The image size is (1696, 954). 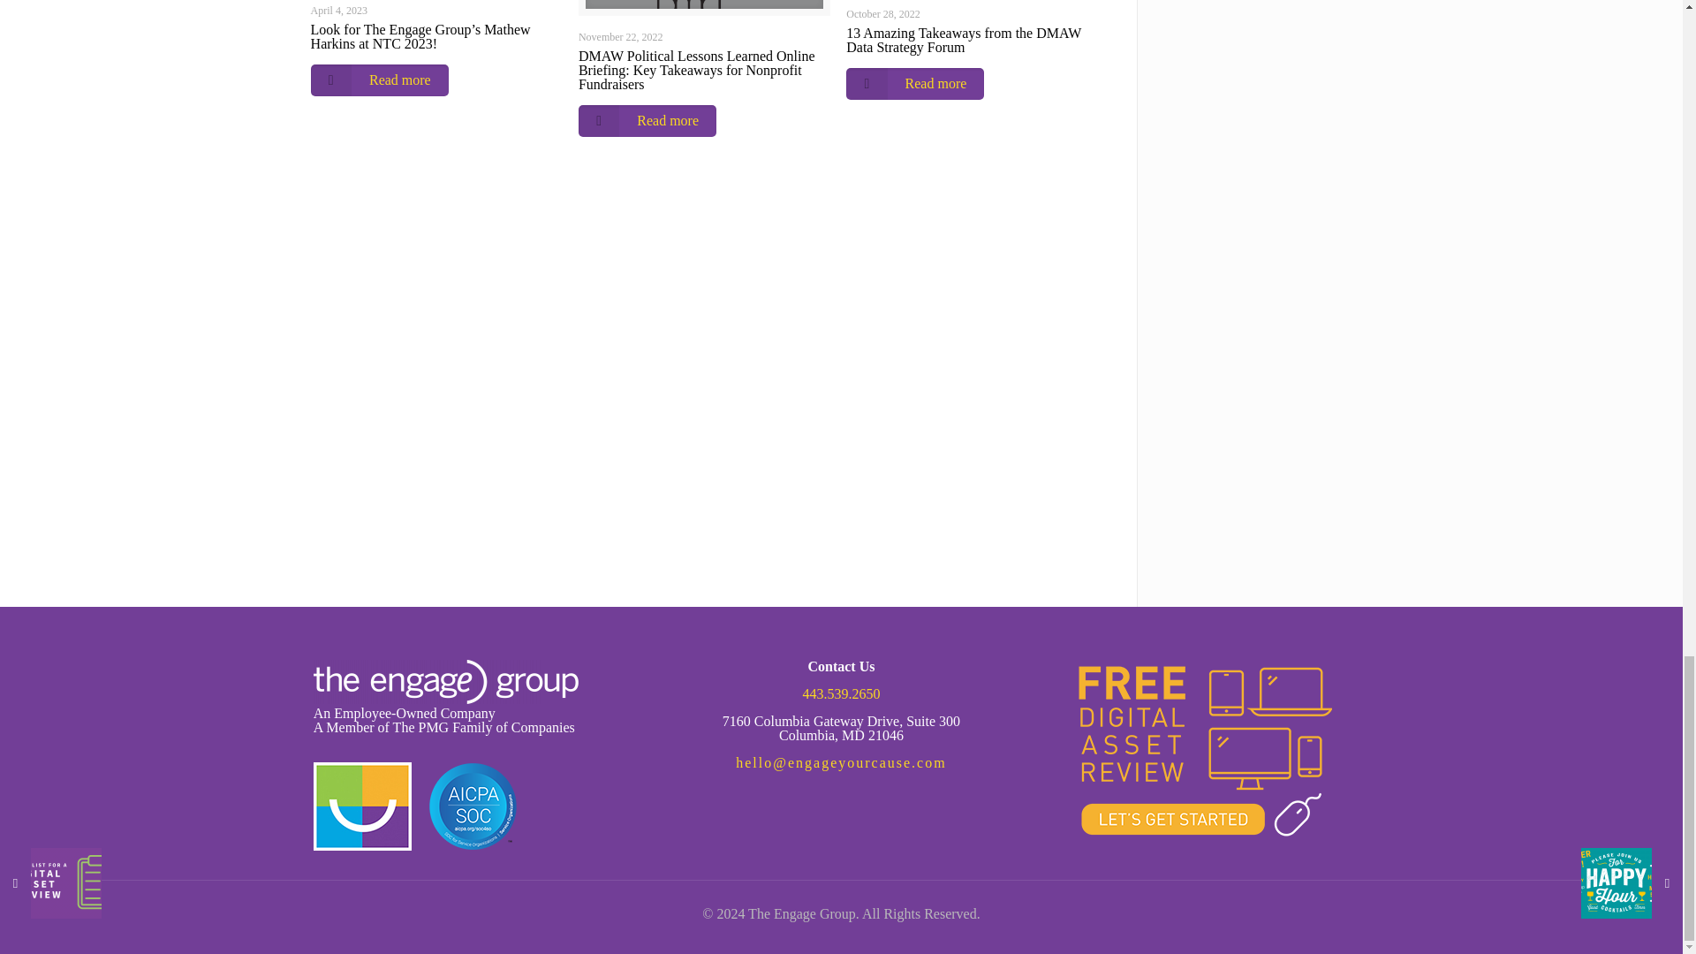 I want to click on Read more, so click(x=380, y=80).